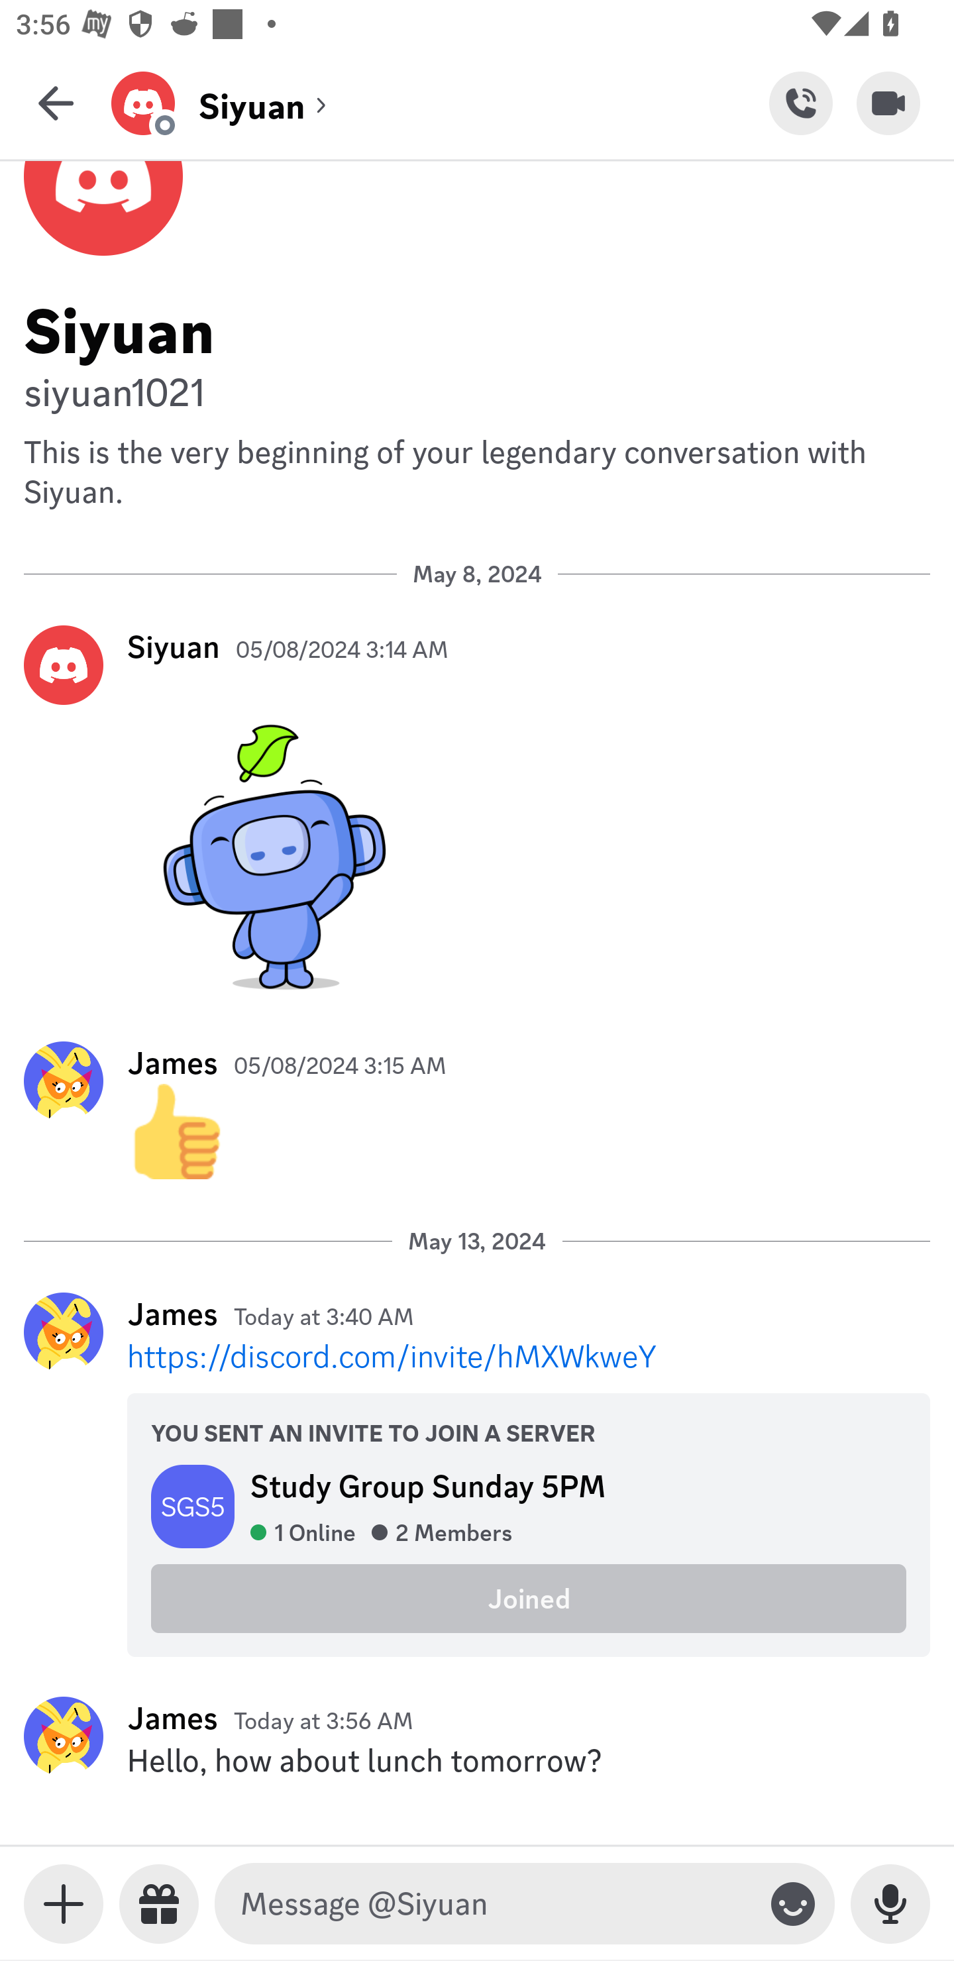  I want to click on Start Video Call, so click(888, 103).